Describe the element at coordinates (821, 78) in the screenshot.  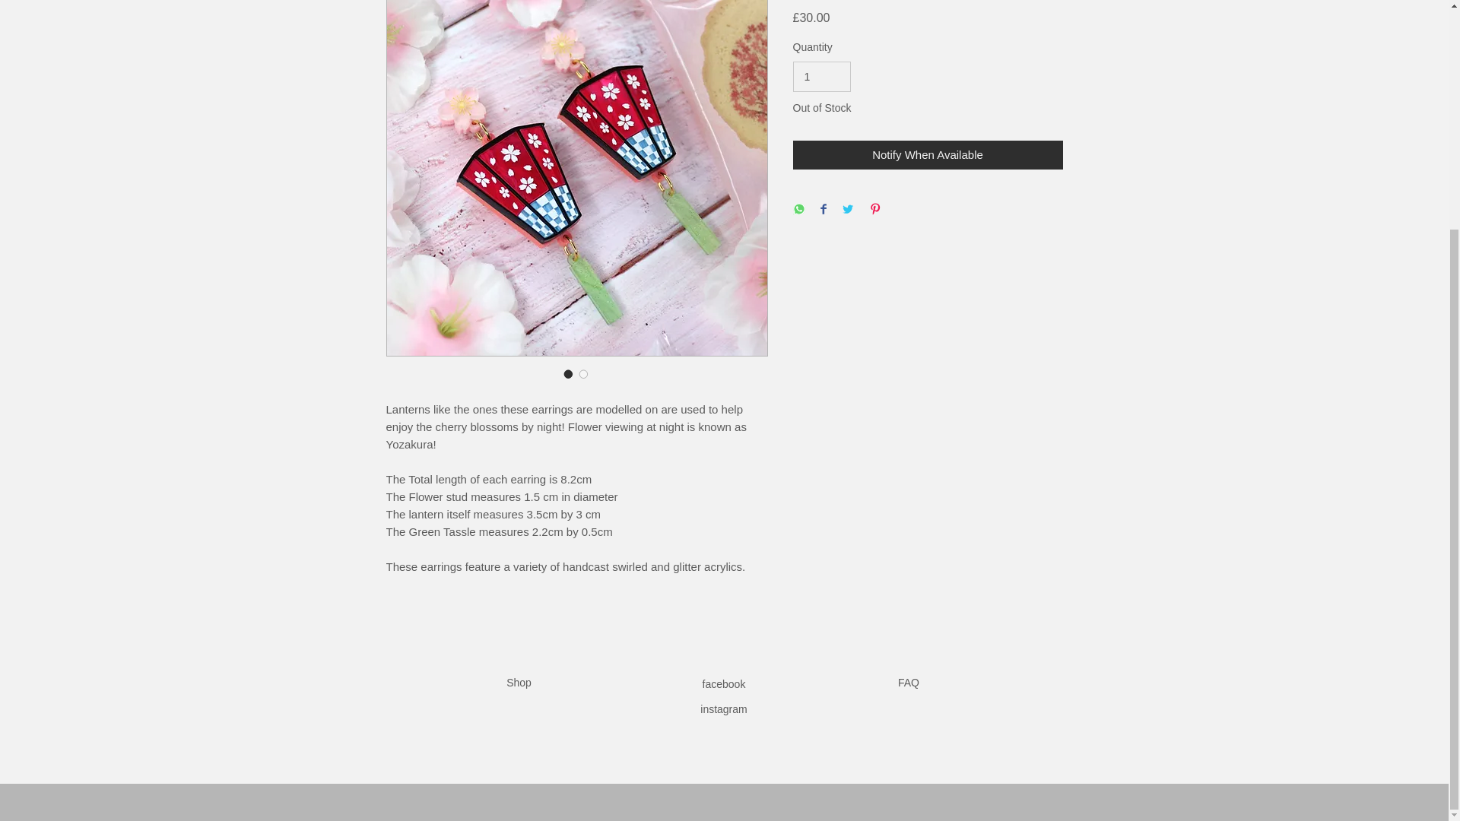
I see `1` at that location.